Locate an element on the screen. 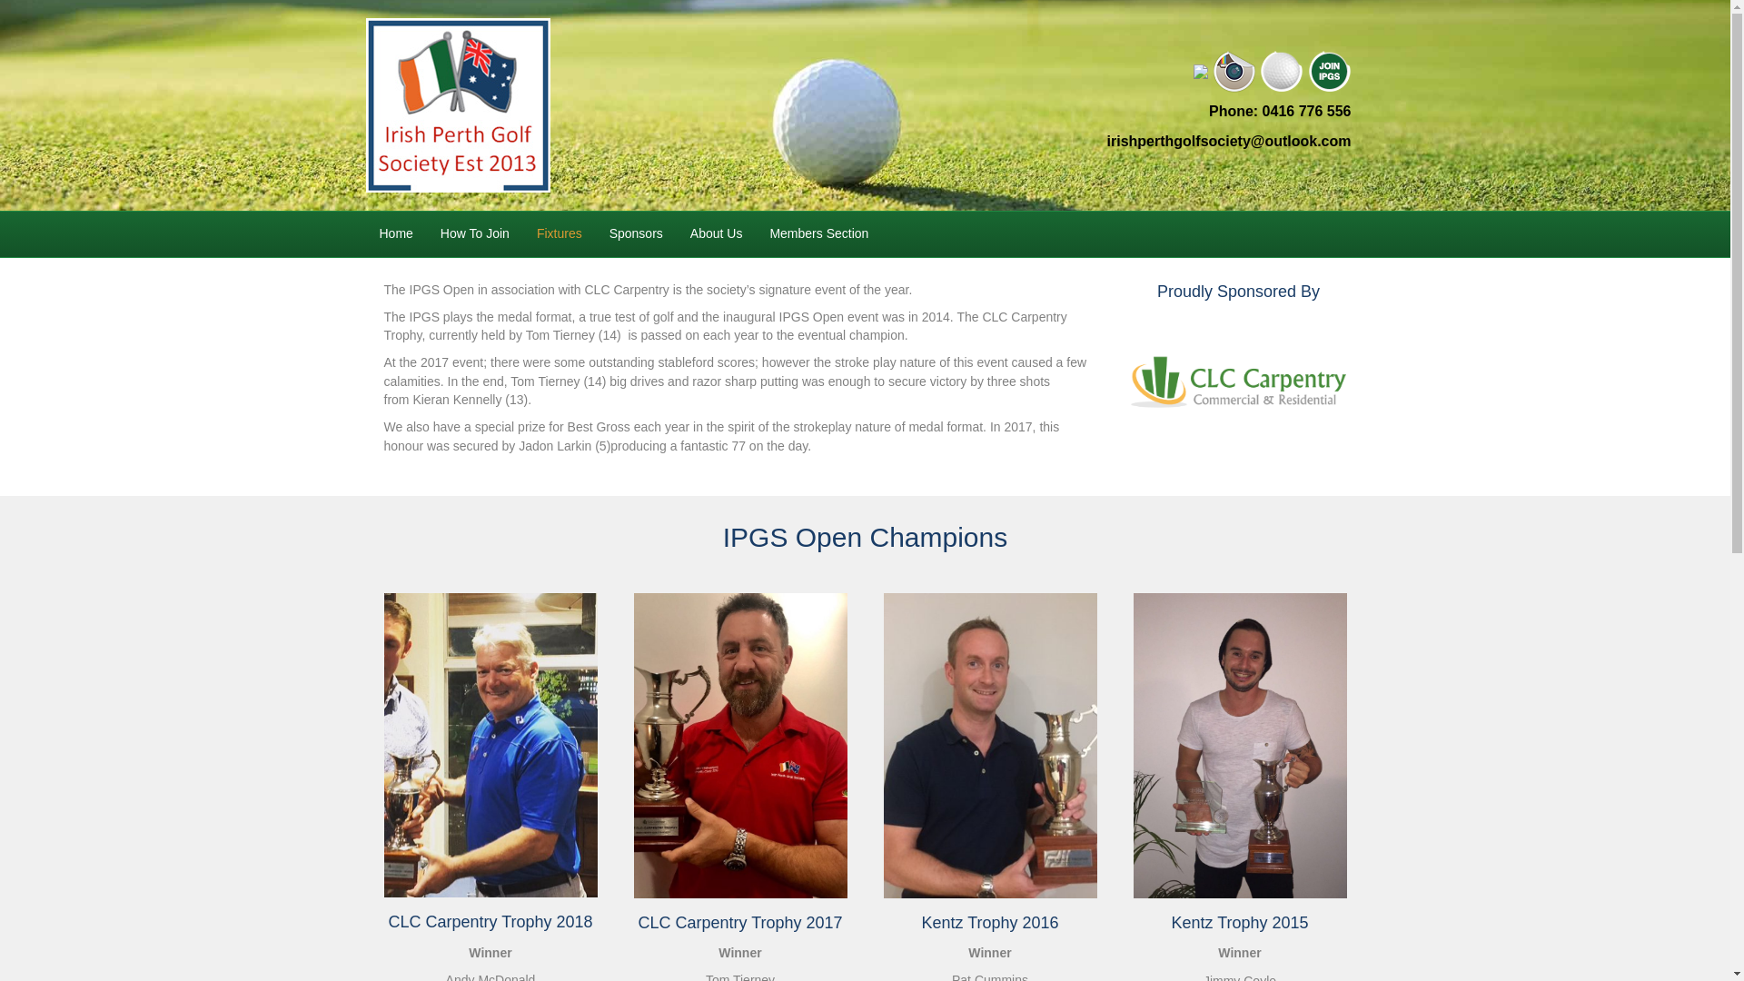 Image resolution: width=1744 pixels, height=981 pixels. irishperthgolfsociety@outlook.com is located at coordinates (1230, 142).